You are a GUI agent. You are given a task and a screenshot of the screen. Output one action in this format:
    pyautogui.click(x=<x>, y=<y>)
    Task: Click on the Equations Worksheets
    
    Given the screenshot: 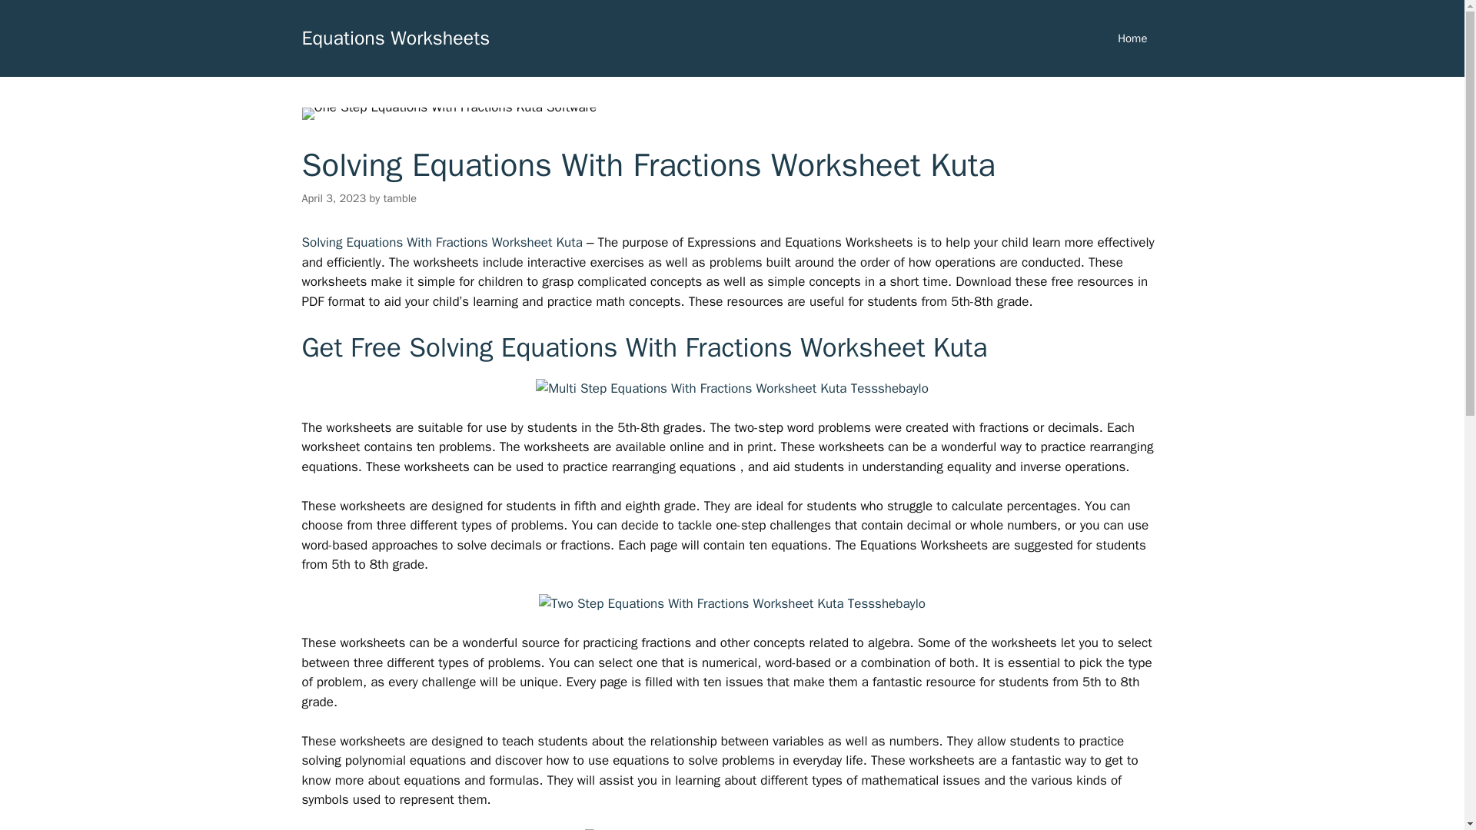 What is the action you would take?
    pyautogui.click(x=395, y=37)
    